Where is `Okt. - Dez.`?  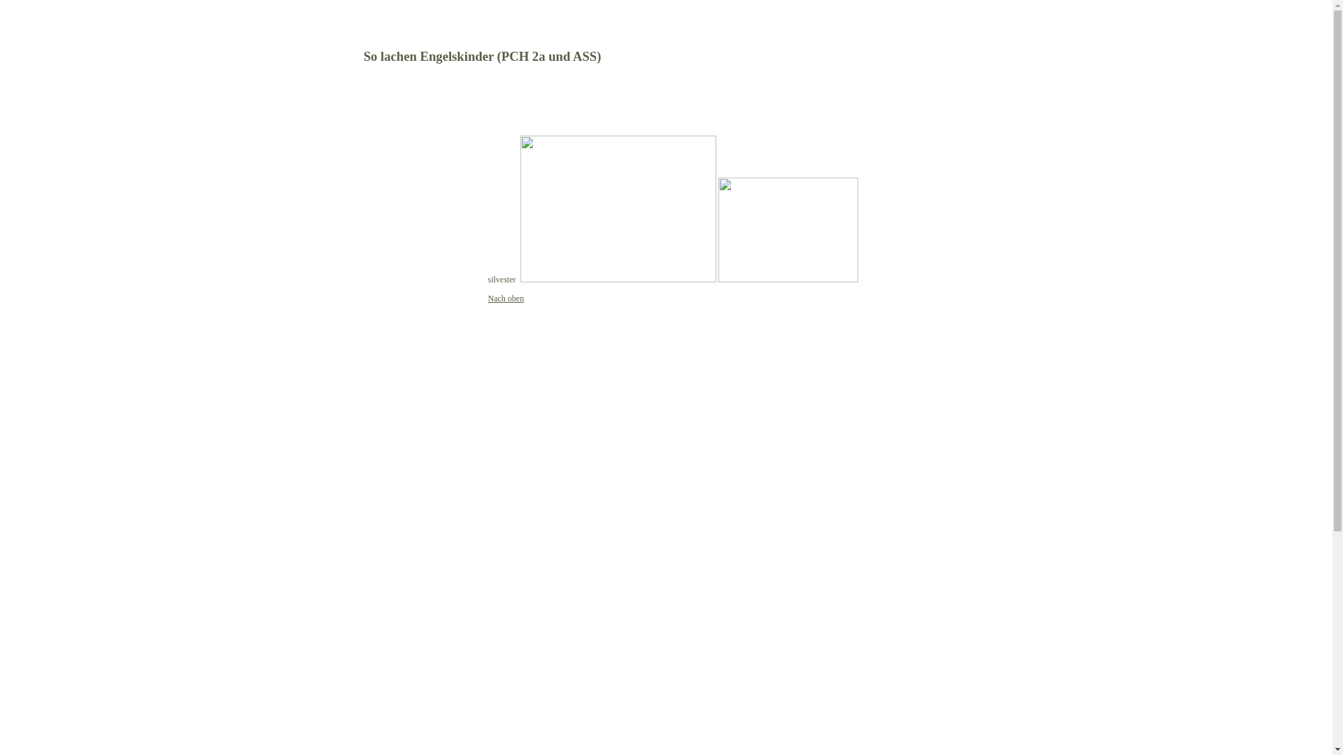
Okt. - Dez. is located at coordinates (336, 603).